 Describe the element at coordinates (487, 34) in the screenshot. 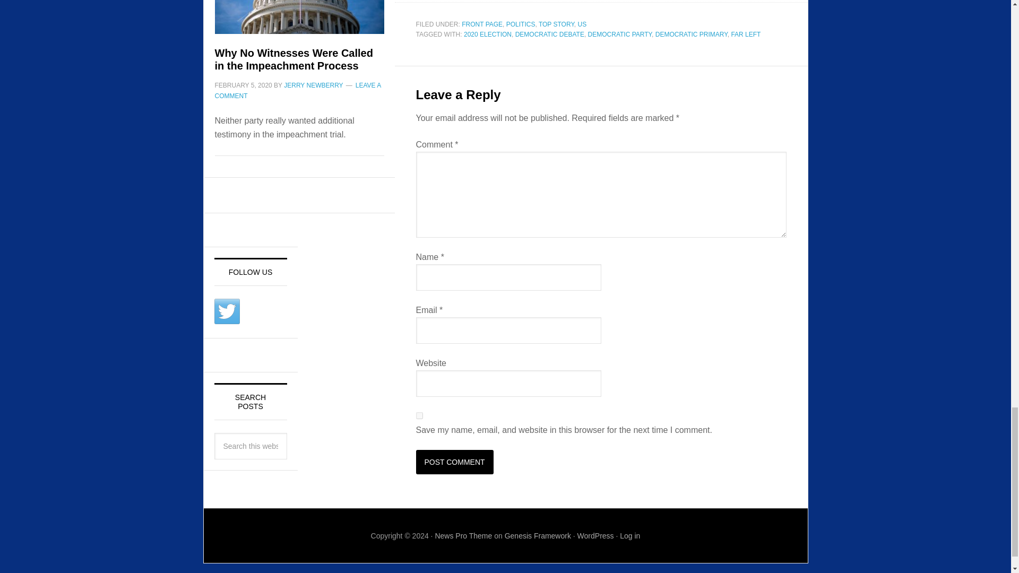

I see `2020 ELECTION` at that location.